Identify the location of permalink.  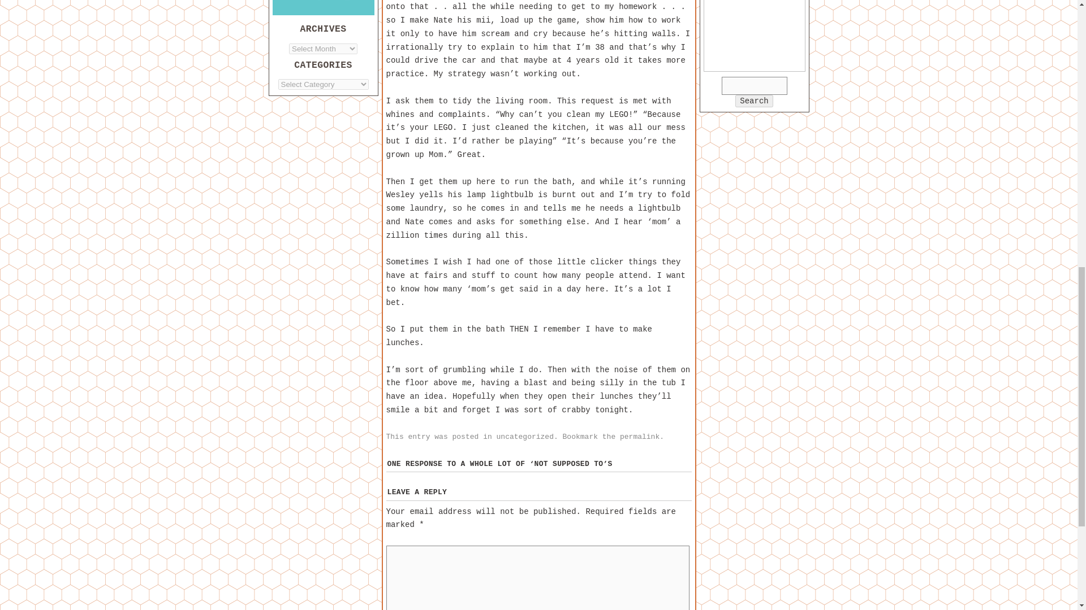
(639, 436).